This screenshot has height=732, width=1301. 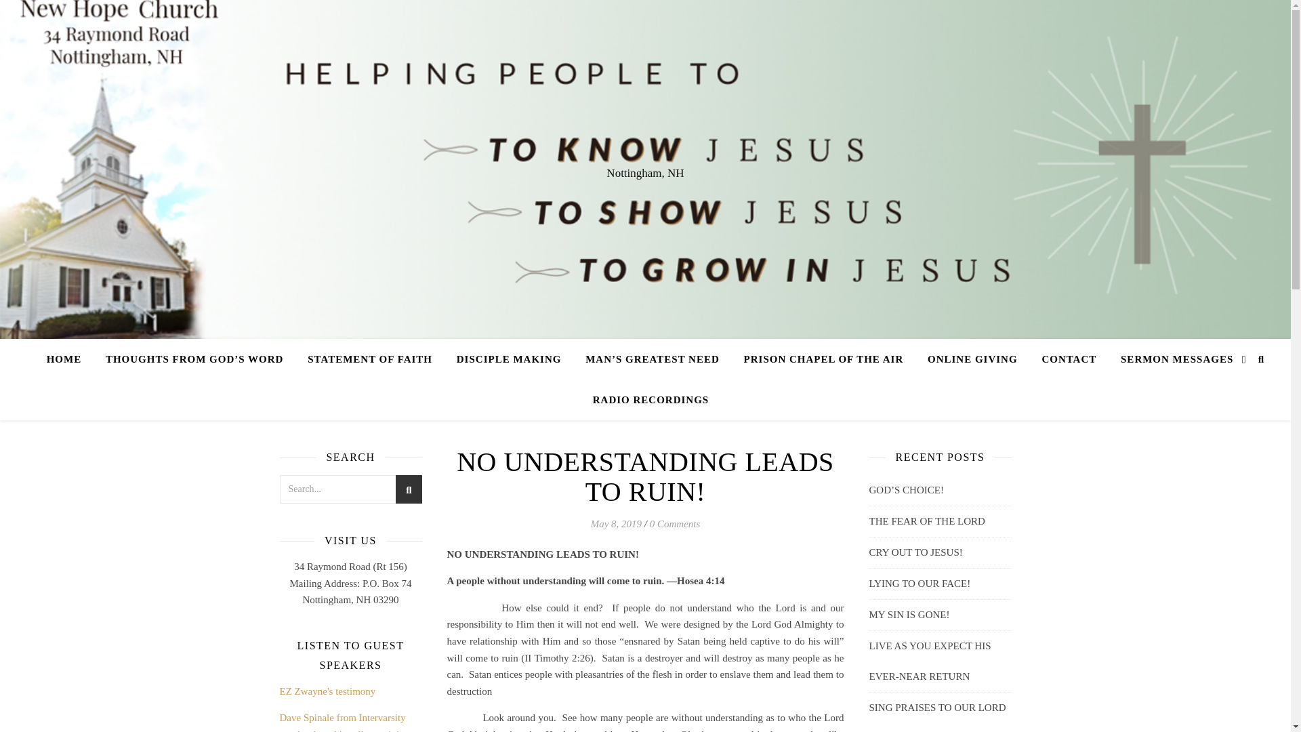 I want to click on EZ Zwayne's testimony, so click(x=327, y=691).